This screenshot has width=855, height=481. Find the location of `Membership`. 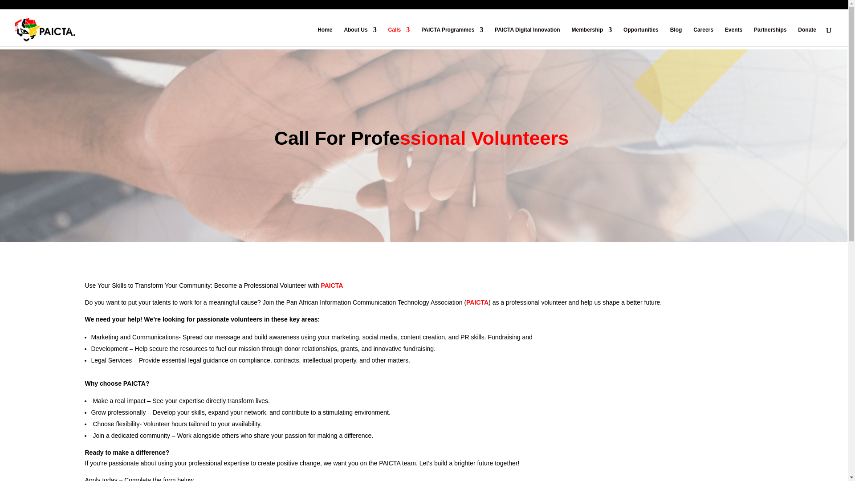

Membership is located at coordinates (592, 37).